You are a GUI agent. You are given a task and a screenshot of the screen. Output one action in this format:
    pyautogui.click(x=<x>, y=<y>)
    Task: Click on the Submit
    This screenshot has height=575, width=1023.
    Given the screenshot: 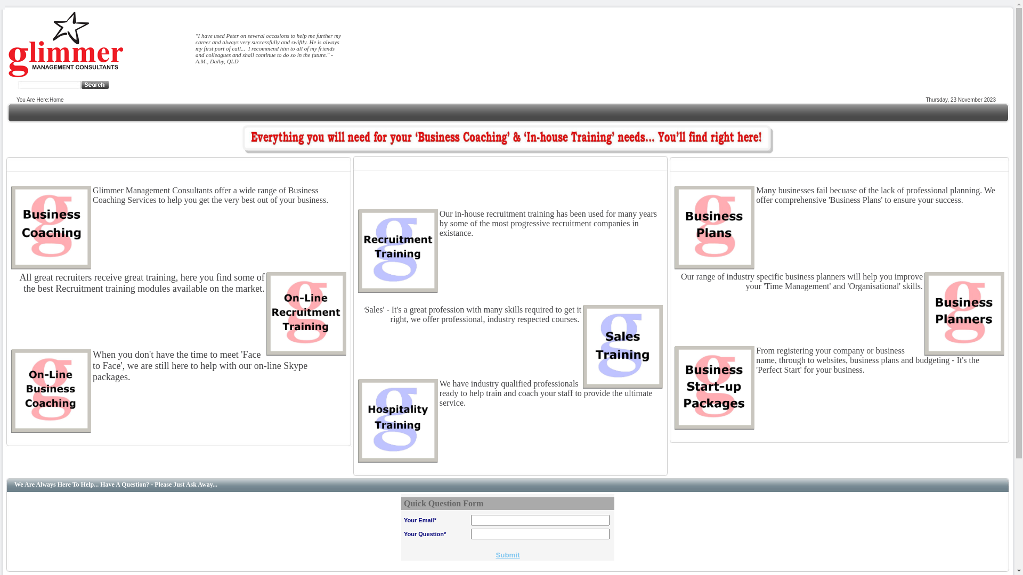 What is the action you would take?
    pyautogui.click(x=507, y=555)
    